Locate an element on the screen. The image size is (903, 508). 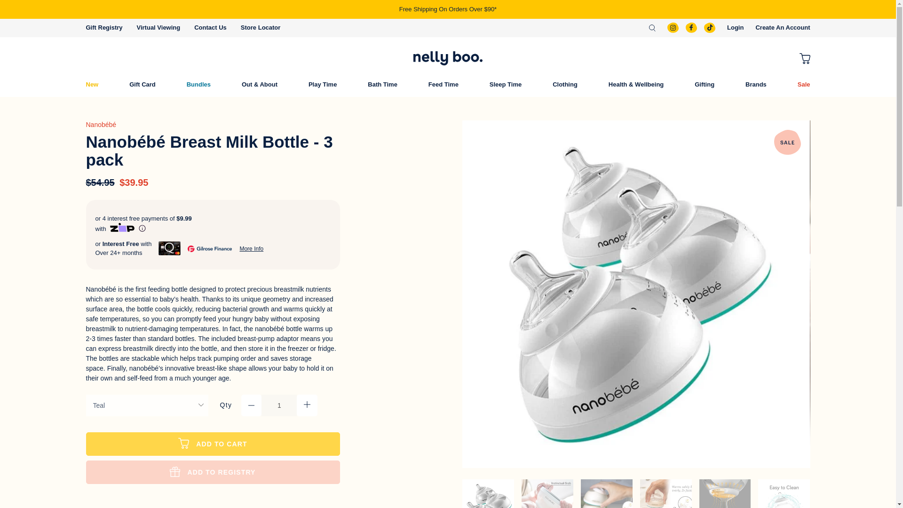
Login is located at coordinates (735, 27).